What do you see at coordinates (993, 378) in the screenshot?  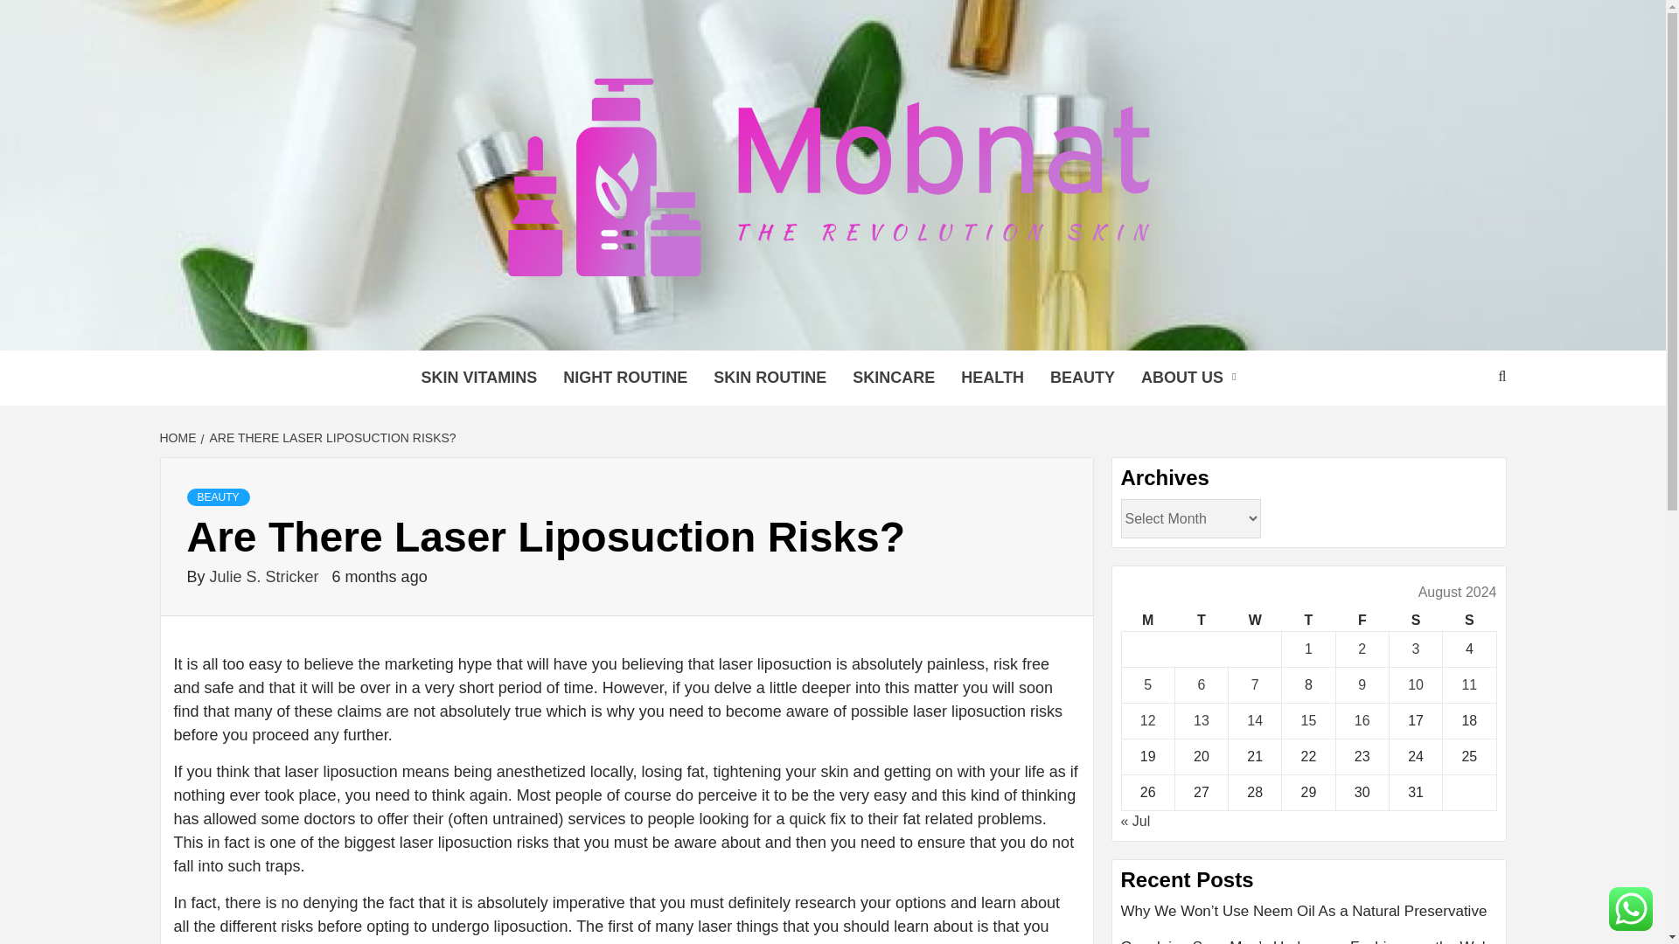 I see `HEALTH` at bounding box center [993, 378].